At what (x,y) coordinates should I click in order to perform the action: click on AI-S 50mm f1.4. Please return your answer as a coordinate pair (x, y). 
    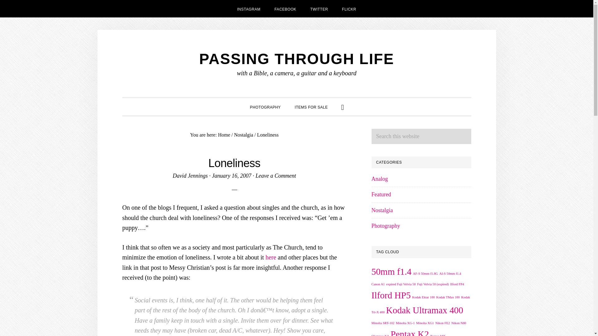
    Looking at the image, I should click on (450, 273).